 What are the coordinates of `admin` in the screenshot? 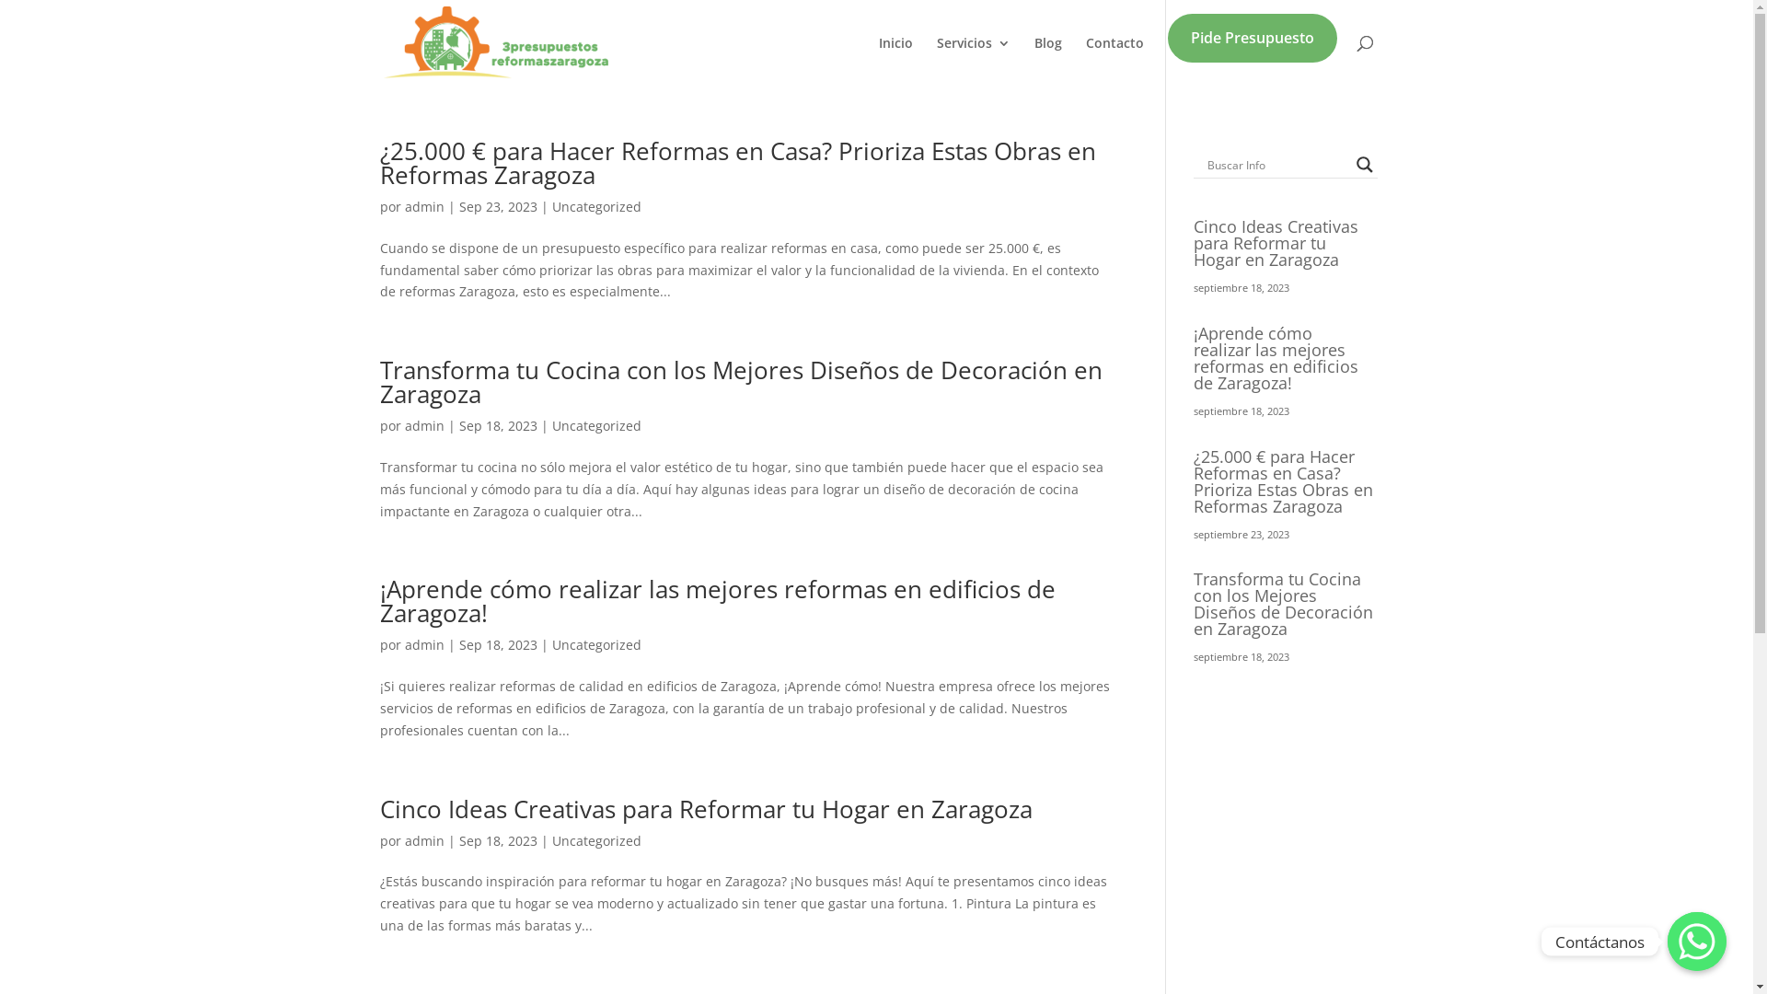 It's located at (425, 841).